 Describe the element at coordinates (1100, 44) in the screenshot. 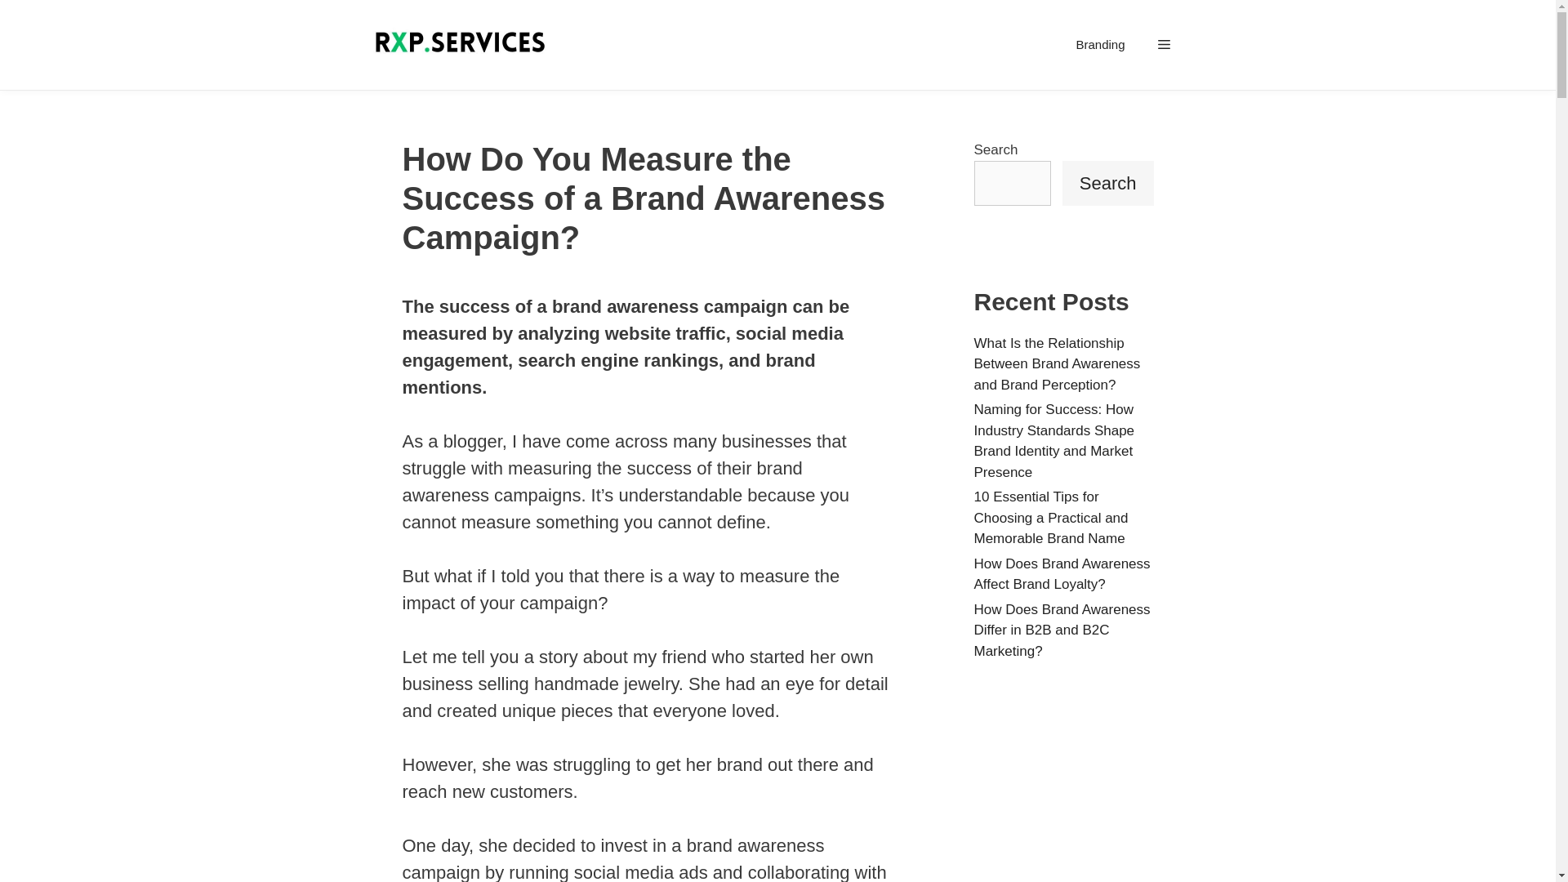

I see `Branding` at that location.